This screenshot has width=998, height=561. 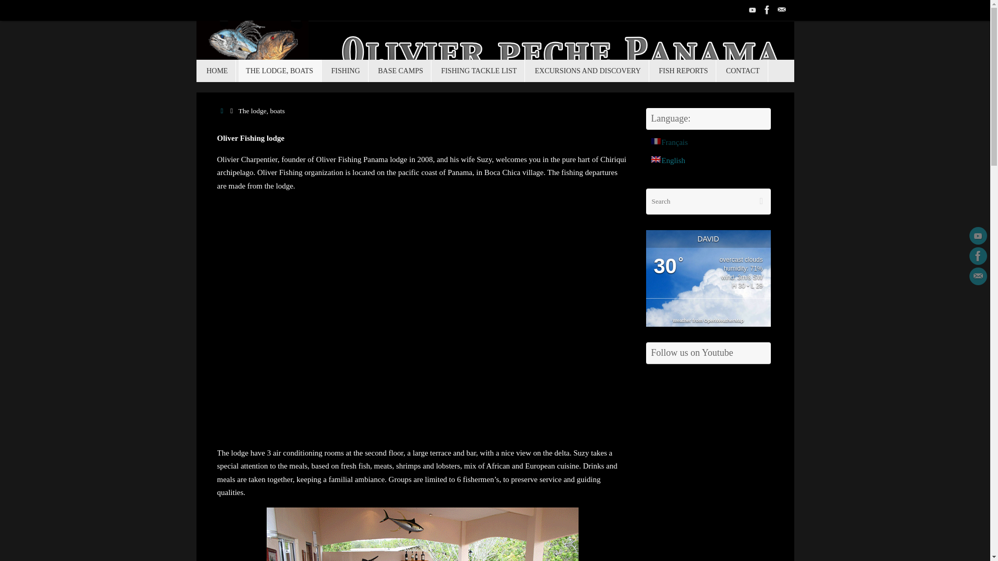 What do you see at coordinates (978, 236) in the screenshot?
I see `YouTube` at bounding box center [978, 236].